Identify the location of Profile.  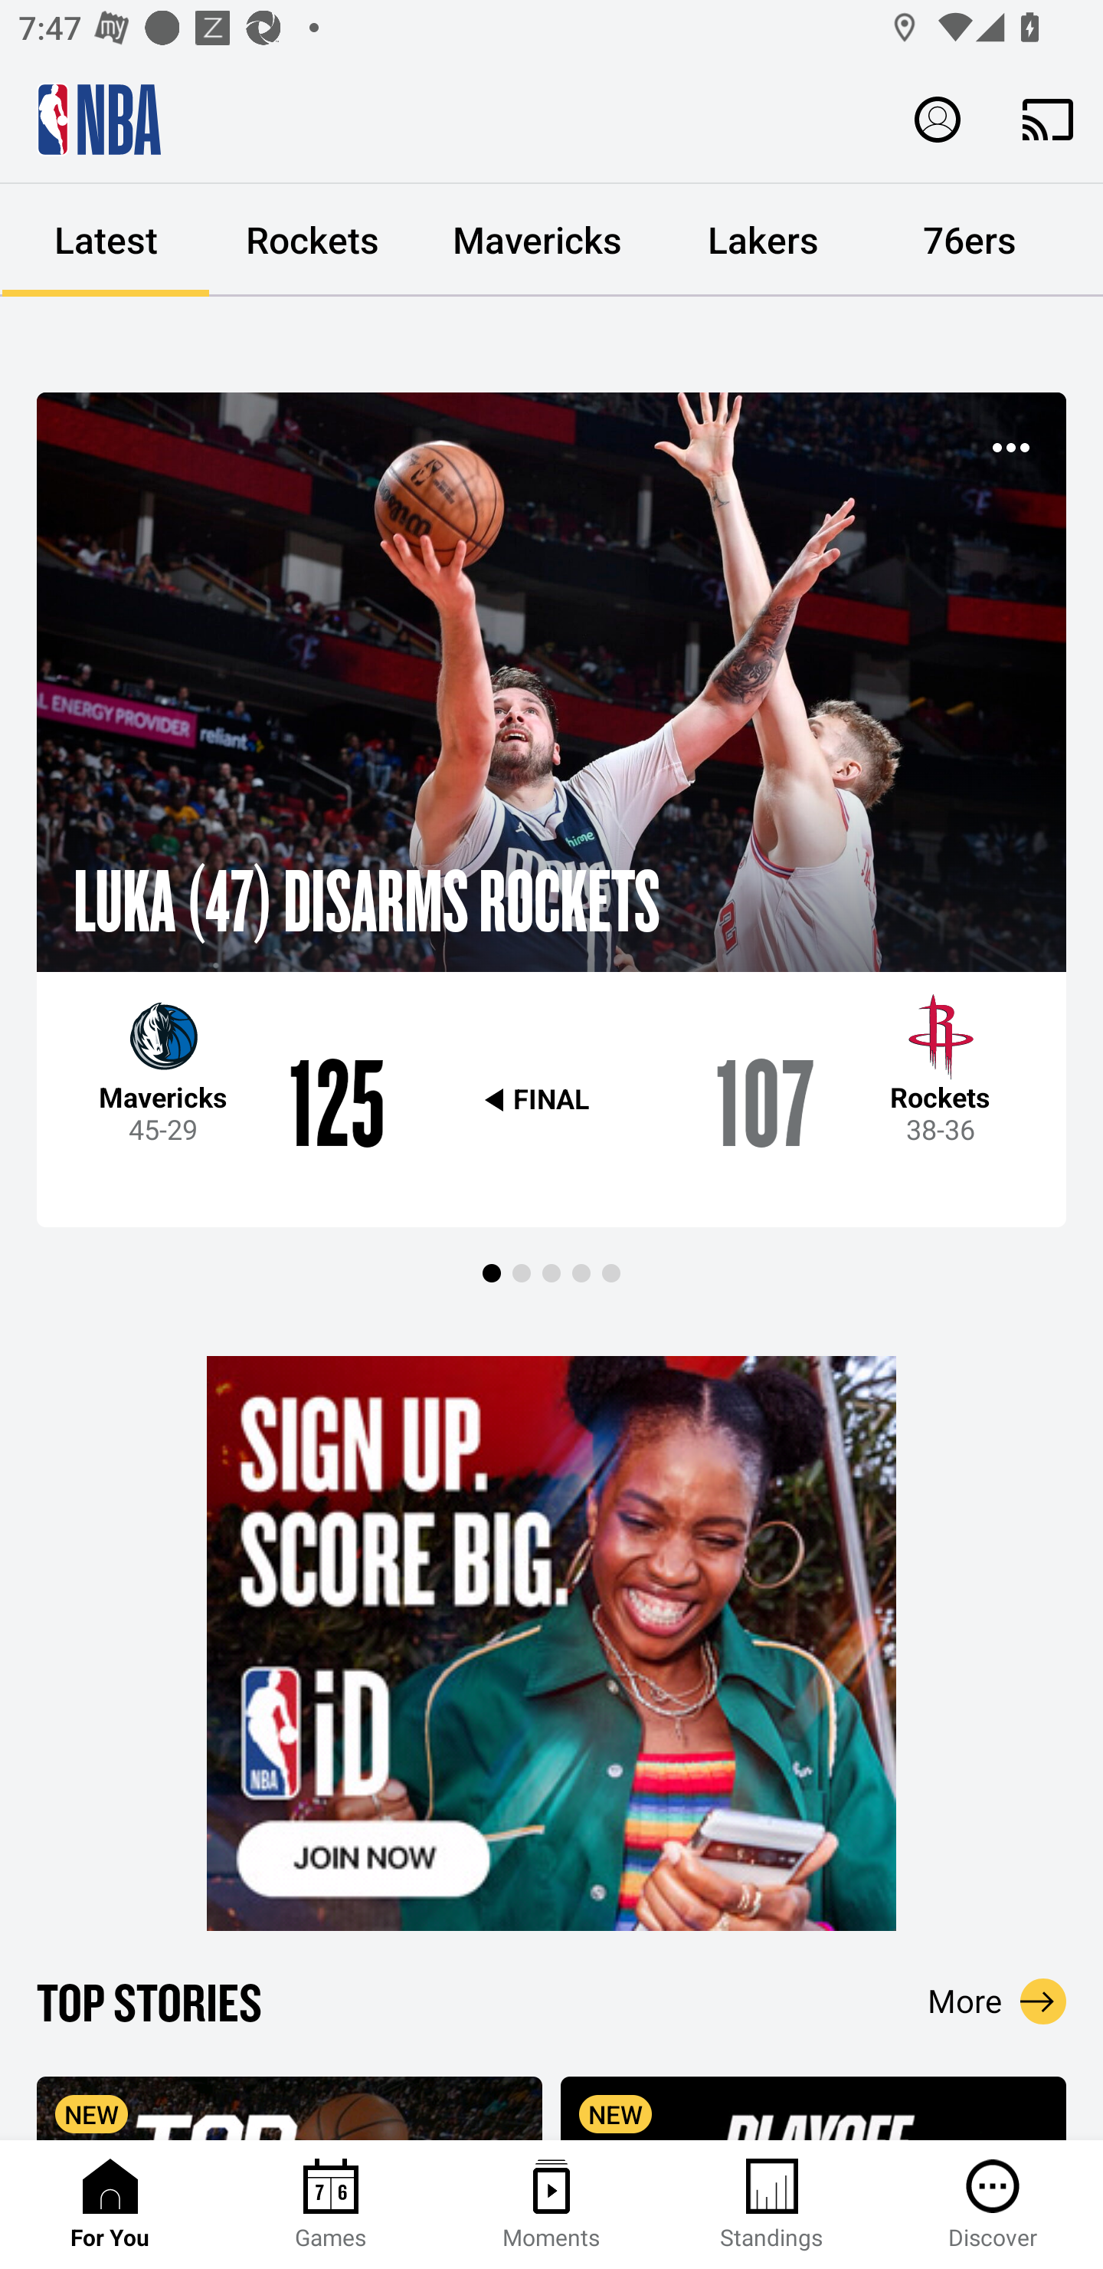
(938, 118).